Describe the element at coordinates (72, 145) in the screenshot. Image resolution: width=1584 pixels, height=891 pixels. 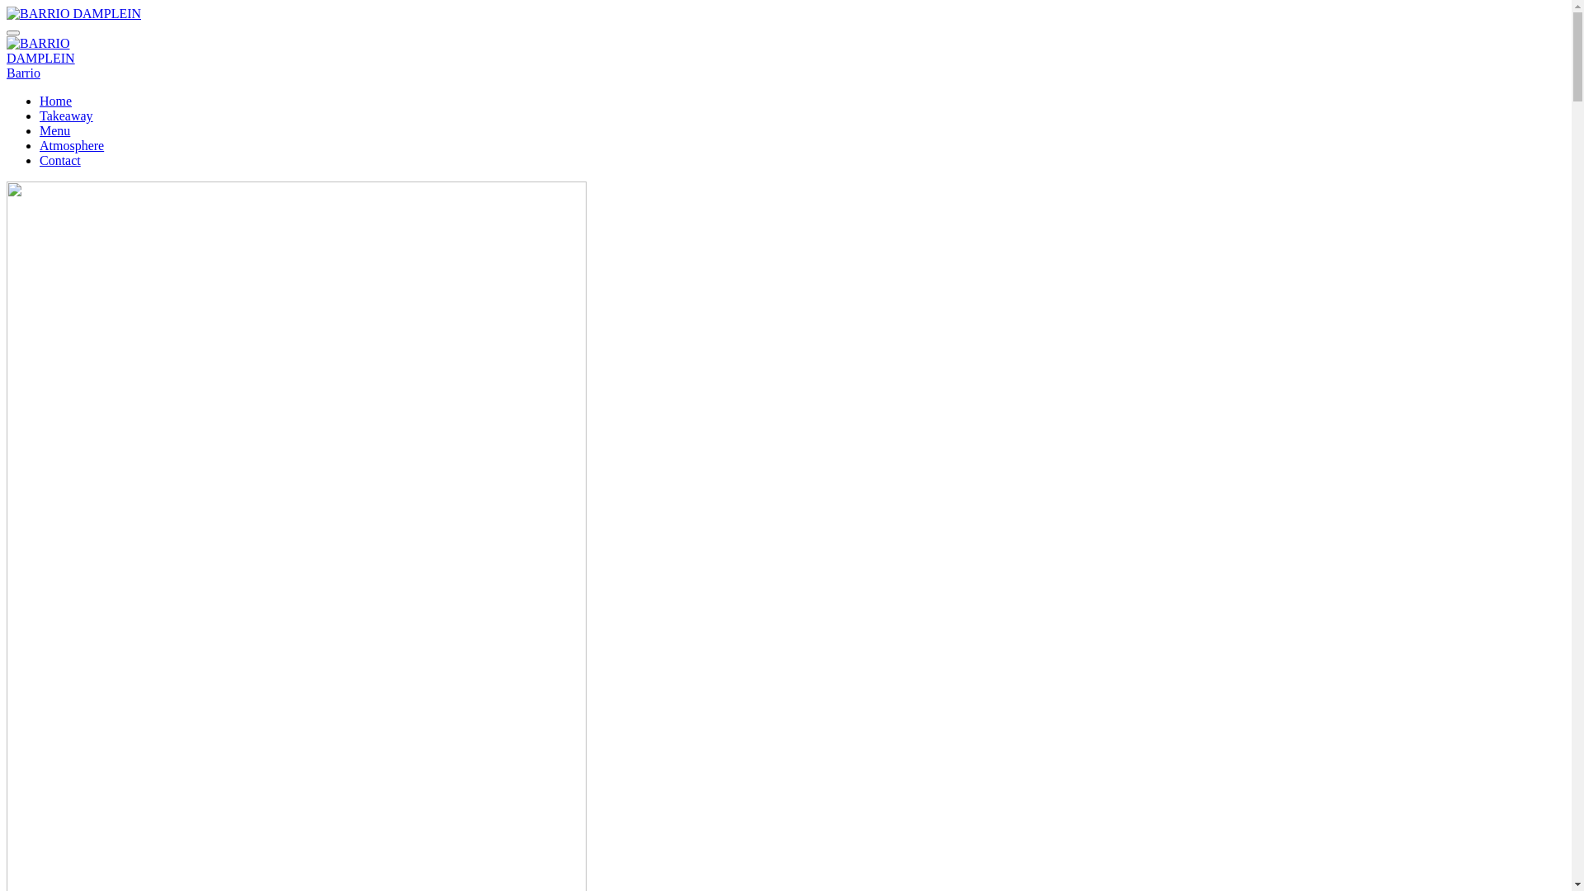
I see `Atmosphere` at that location.